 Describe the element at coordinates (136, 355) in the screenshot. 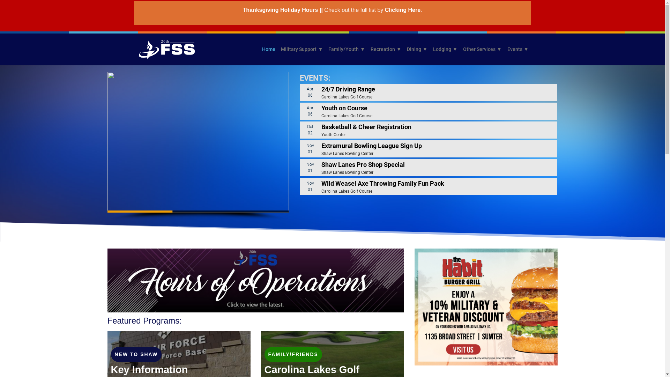

I see `NEW TO SHAW` at that location.